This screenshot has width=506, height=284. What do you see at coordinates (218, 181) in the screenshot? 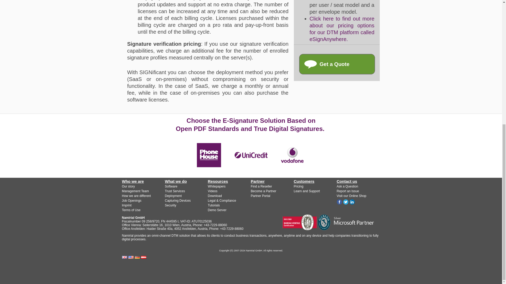
I see `Resources` at bounding box center [218, 181].